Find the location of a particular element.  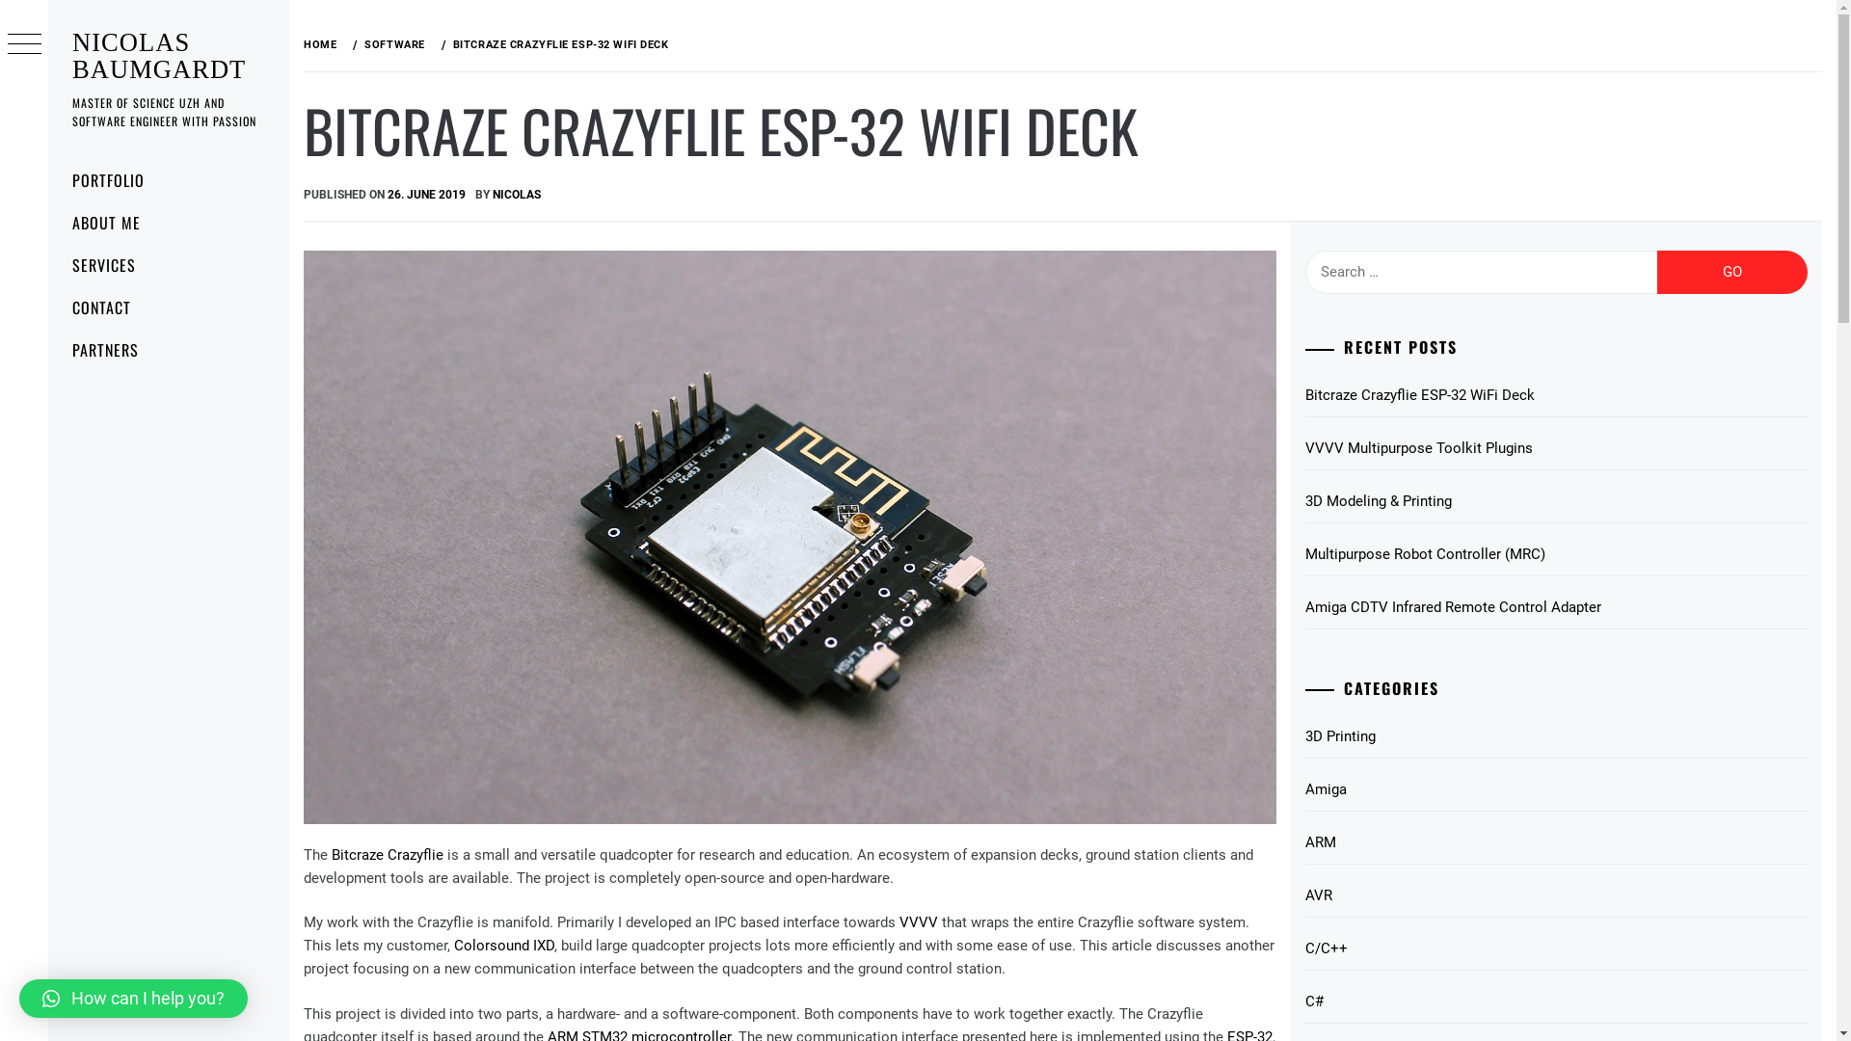

AVR is located at coordinates (1556, 896).